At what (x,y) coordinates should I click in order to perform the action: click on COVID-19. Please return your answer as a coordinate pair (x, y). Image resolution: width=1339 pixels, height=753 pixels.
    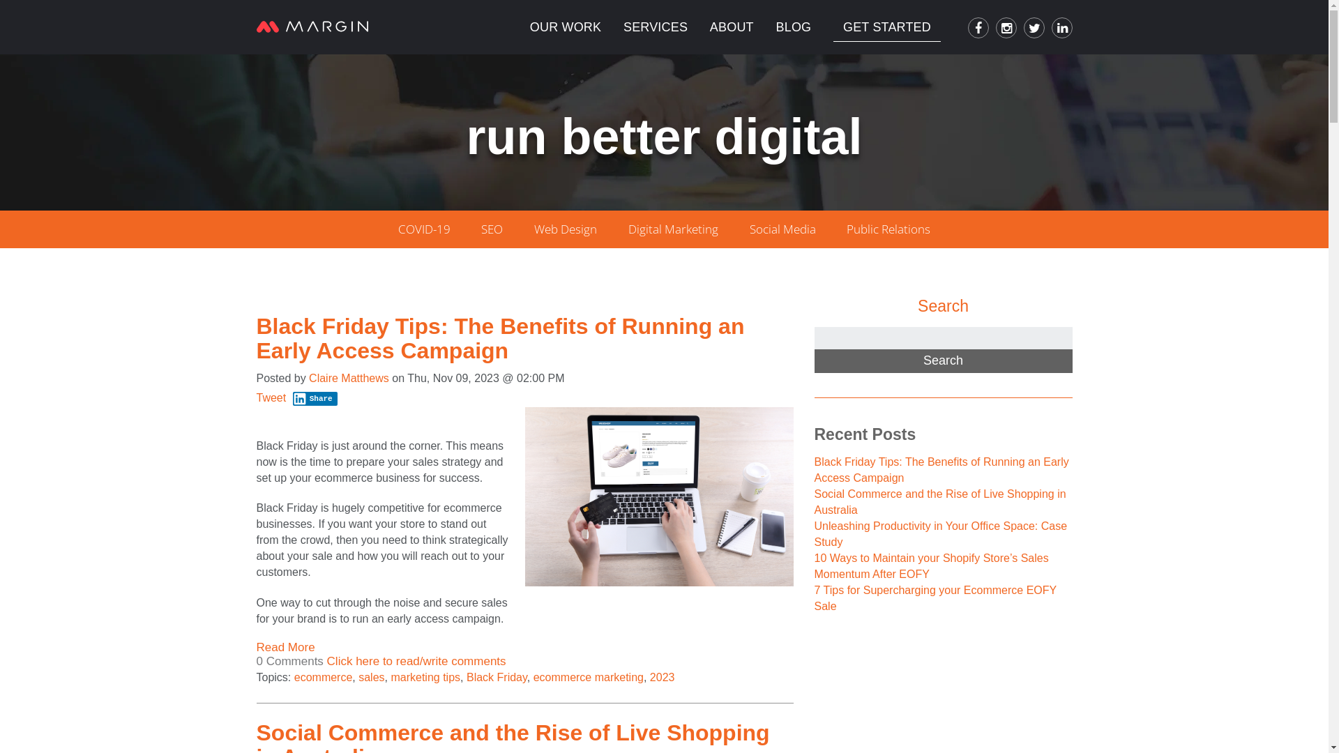
    Looking at the image, I should click on (424, 229).